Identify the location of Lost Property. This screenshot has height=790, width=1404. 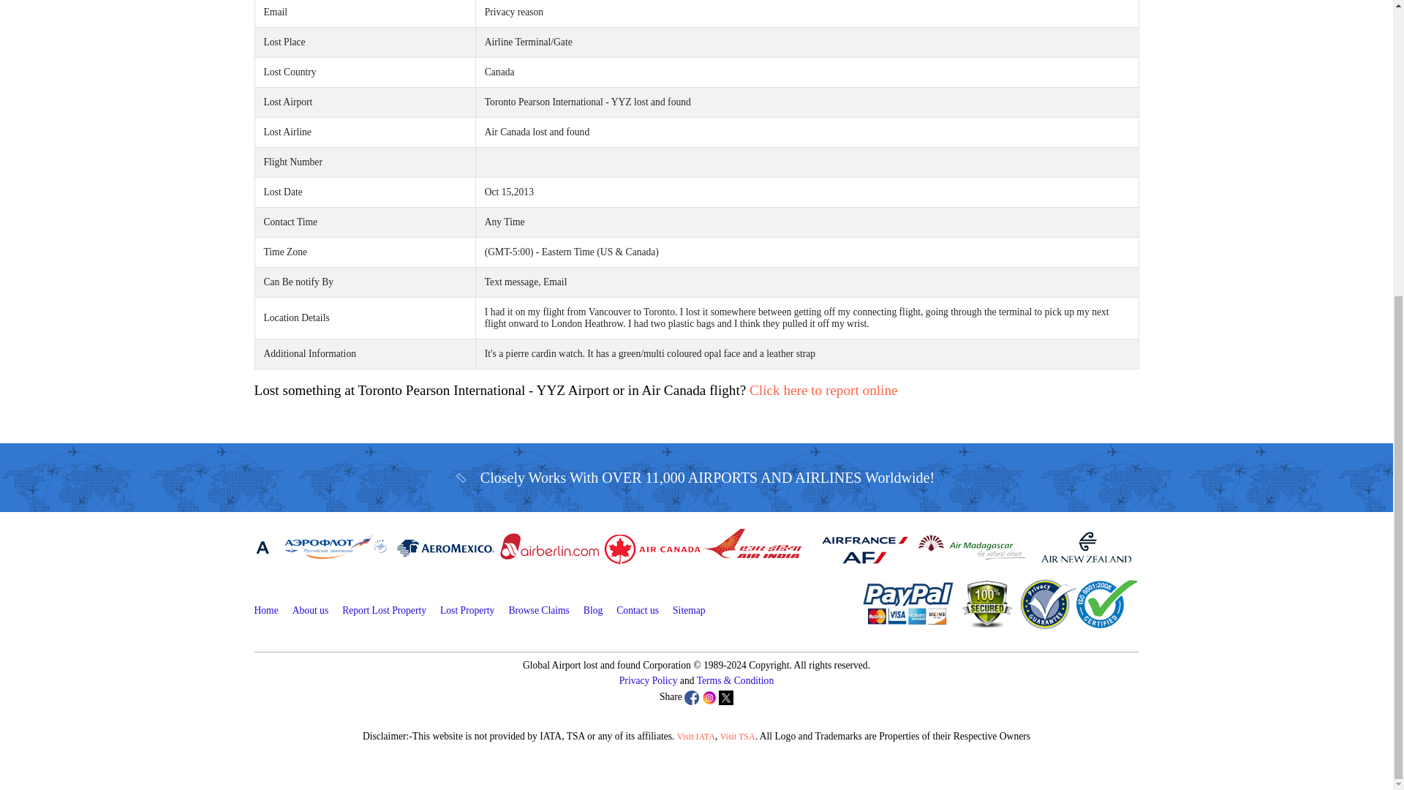
(467, 610).